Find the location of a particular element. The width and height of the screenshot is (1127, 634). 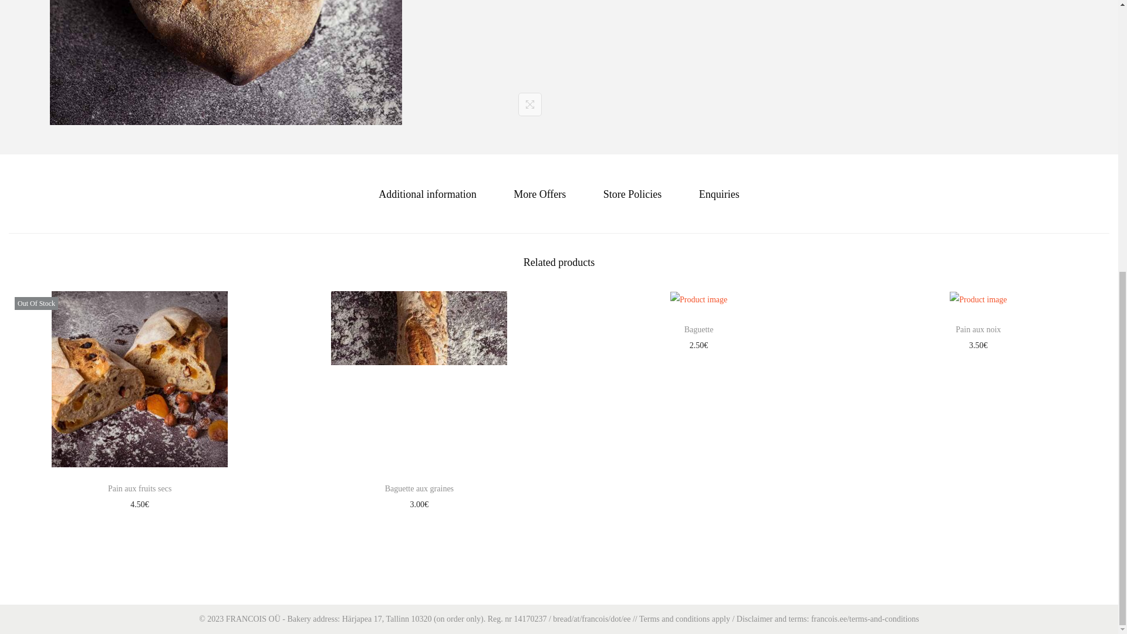

Pain aux fruits secs is located at coordinates (140, 488).